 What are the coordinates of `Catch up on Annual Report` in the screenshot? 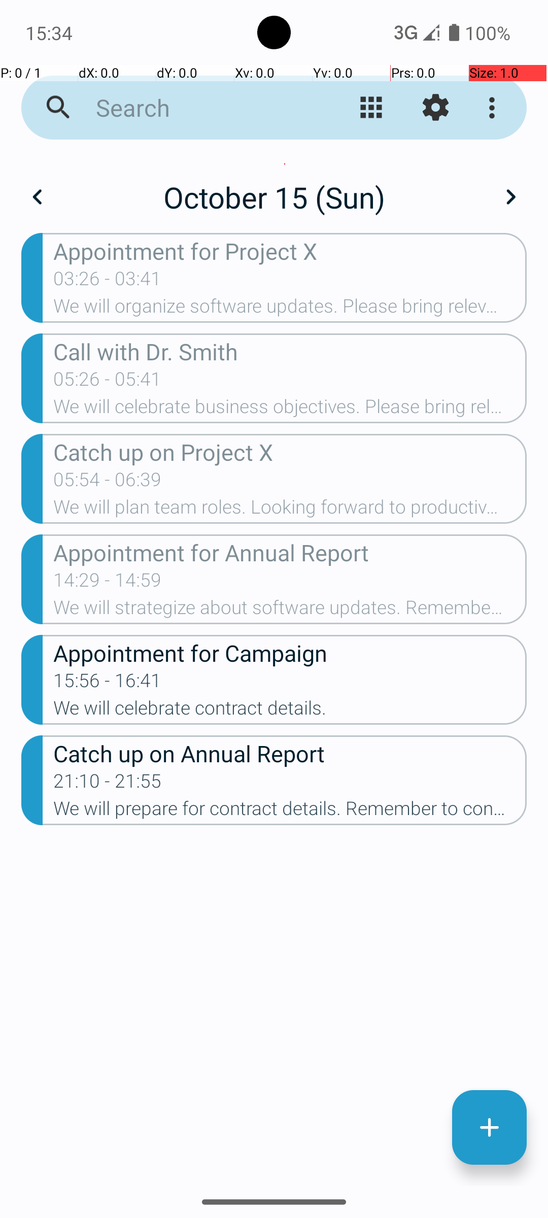 It's located at (290, 753).